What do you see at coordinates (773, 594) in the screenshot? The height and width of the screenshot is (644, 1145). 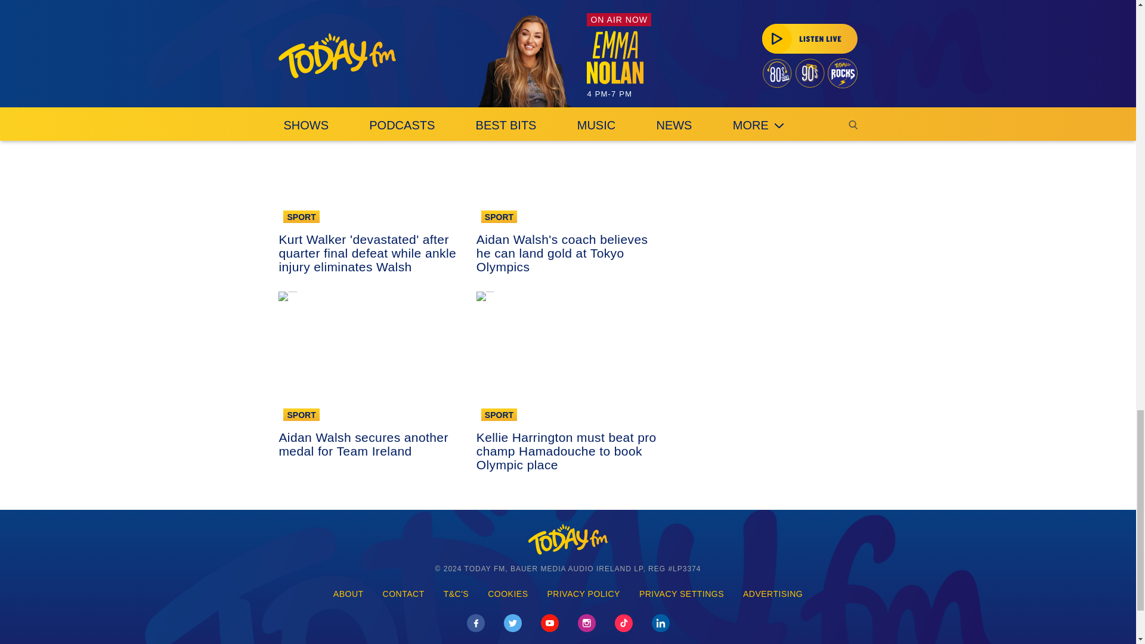 I see `Advertising` at bounding box center [773, 594].